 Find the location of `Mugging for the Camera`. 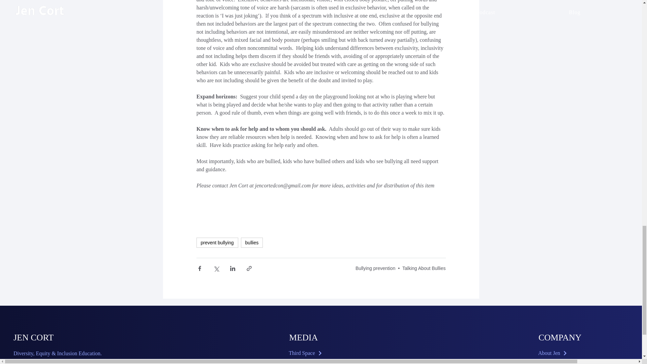

Mugging for the Camera is located at coordinates (323, 363).